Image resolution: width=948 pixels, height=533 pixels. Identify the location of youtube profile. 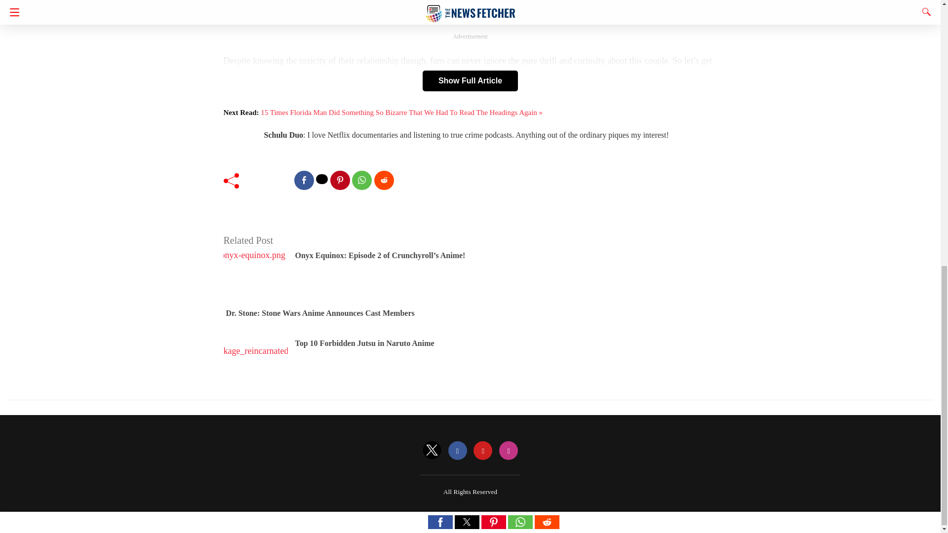
(482, 451).